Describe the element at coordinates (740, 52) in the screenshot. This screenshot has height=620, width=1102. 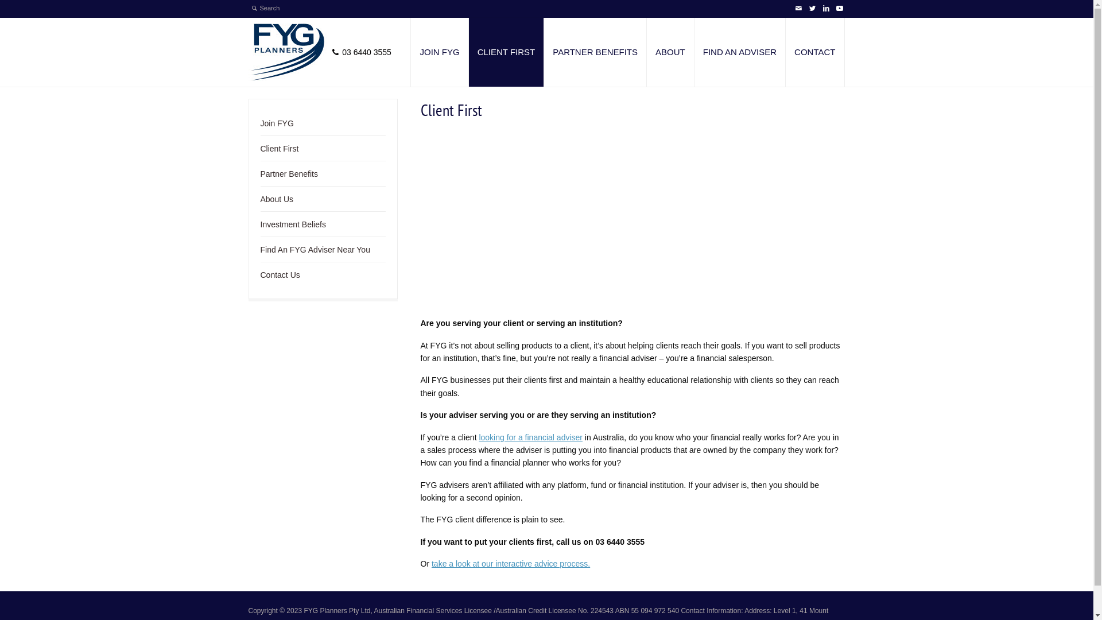
I see `FIND AN ADVISER` at that location.